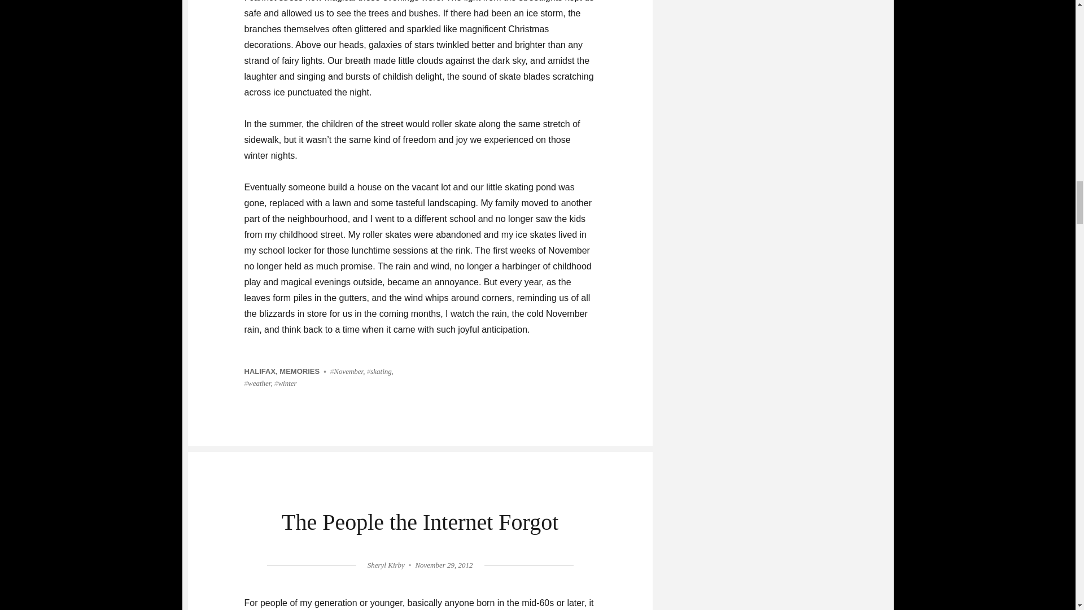 The width and height of the screenshot is (1084, 610). Describe the element at coordinates (347, 372) in the screenshot. I see `November` at that location.